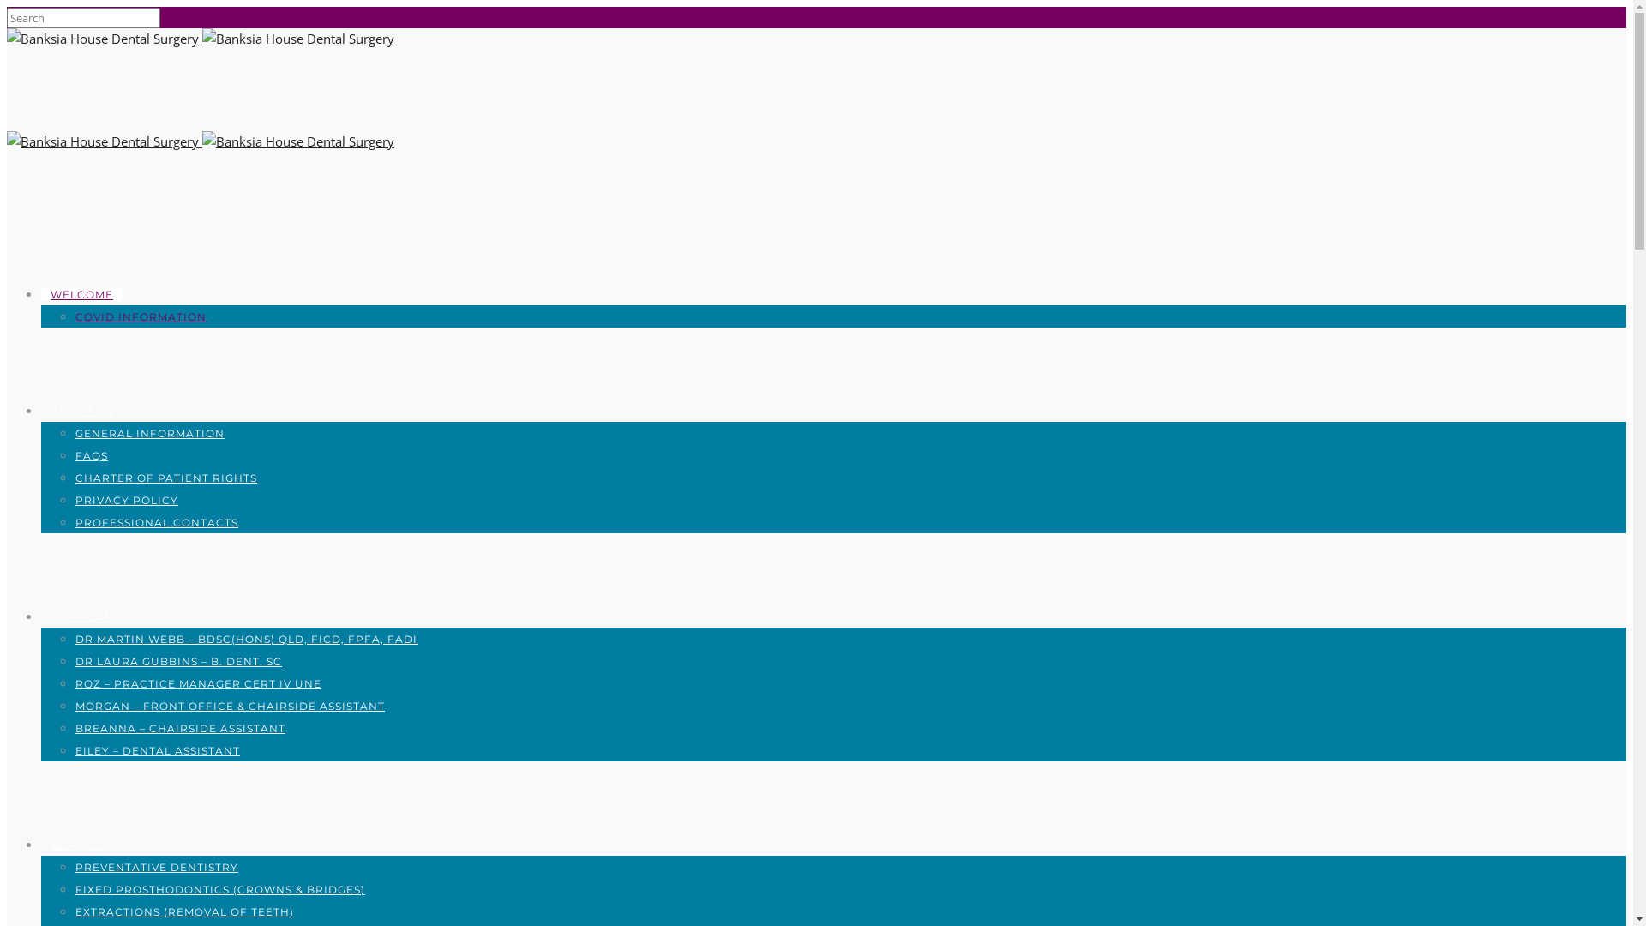 The image size is (1646, 926). Describe the element at coordinates (80, 845) in the screenshot. I see `SERVICES` at that location.